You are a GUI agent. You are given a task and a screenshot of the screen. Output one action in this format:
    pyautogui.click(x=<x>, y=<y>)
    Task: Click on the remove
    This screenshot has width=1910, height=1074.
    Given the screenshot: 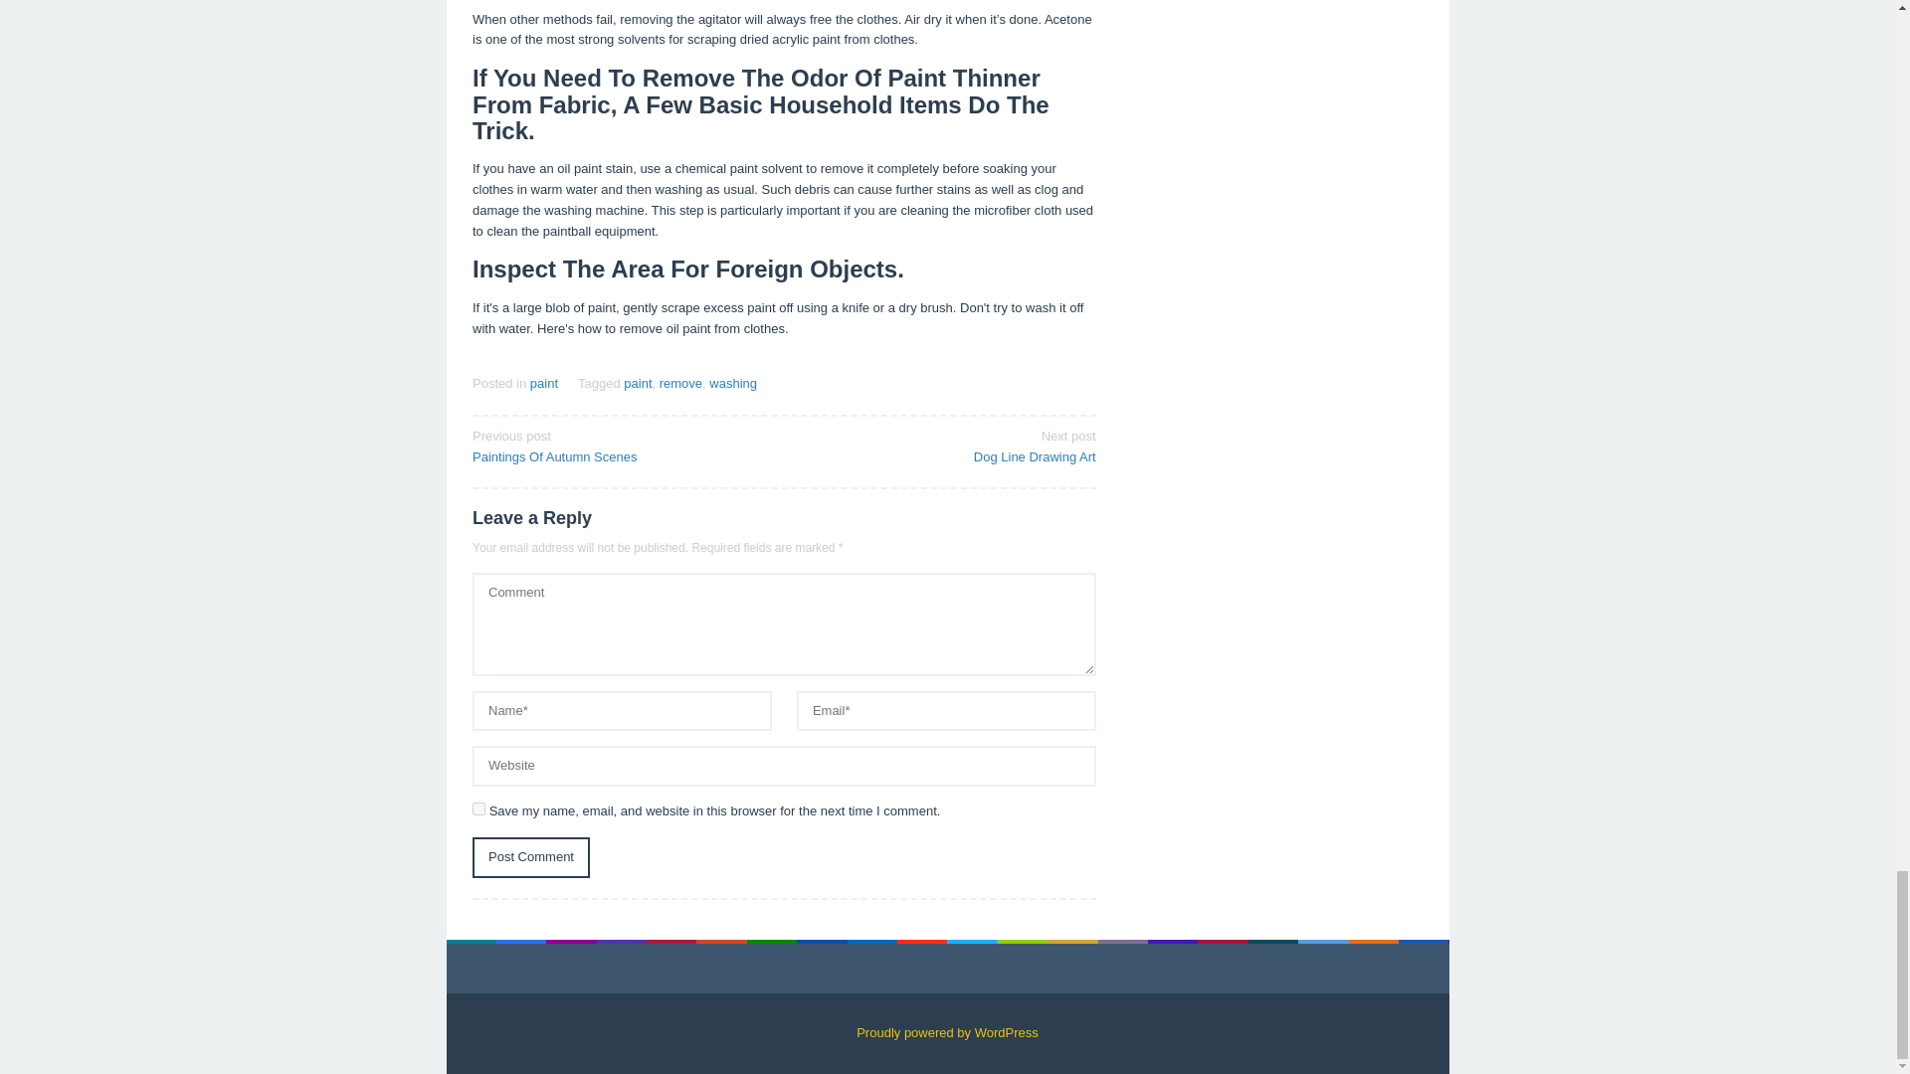 What is the action you would take?
    pyautogui.click(x=543, y=384)
    